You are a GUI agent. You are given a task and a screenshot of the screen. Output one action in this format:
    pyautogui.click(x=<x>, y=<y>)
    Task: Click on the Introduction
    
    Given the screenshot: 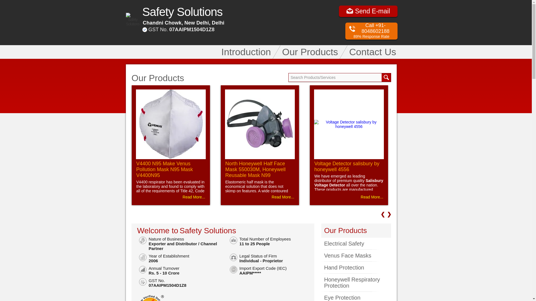 What is the action you would take?
    pyautogui.click(x=246, y=52)
    